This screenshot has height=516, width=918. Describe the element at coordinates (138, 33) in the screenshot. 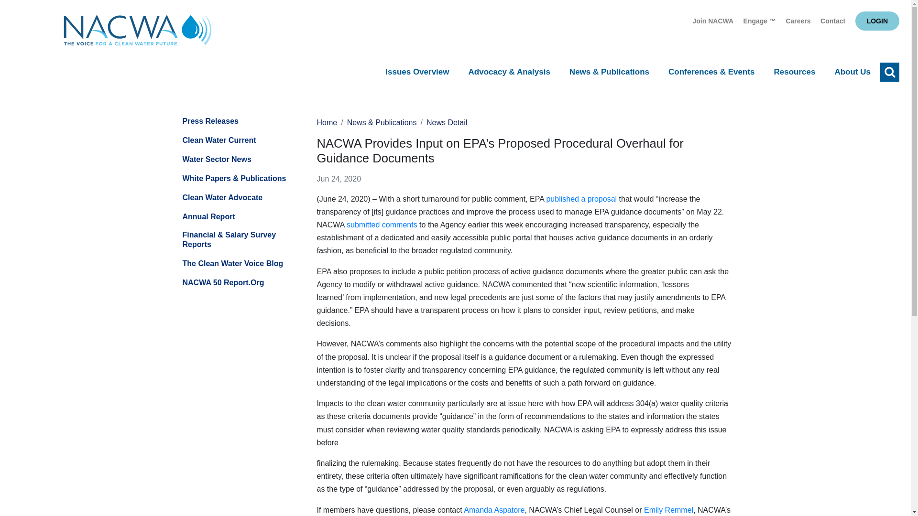

I see `Home` at that location.